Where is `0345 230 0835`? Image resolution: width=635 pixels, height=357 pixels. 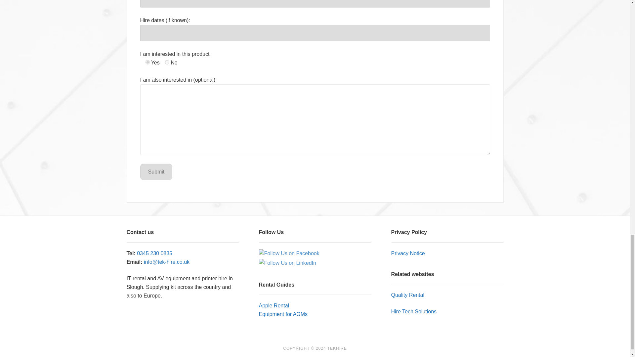 0345 230 0835 is located at coordinates (154, 253).